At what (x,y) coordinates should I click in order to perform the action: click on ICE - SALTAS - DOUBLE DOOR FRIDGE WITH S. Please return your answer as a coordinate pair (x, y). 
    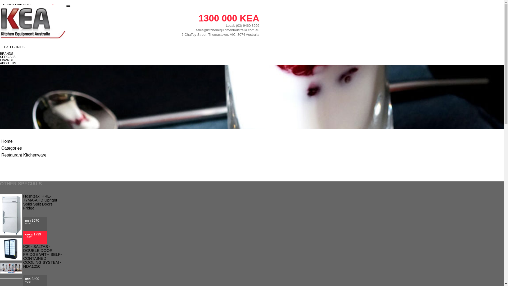
    Looking at the image, I should click on (11, 259).